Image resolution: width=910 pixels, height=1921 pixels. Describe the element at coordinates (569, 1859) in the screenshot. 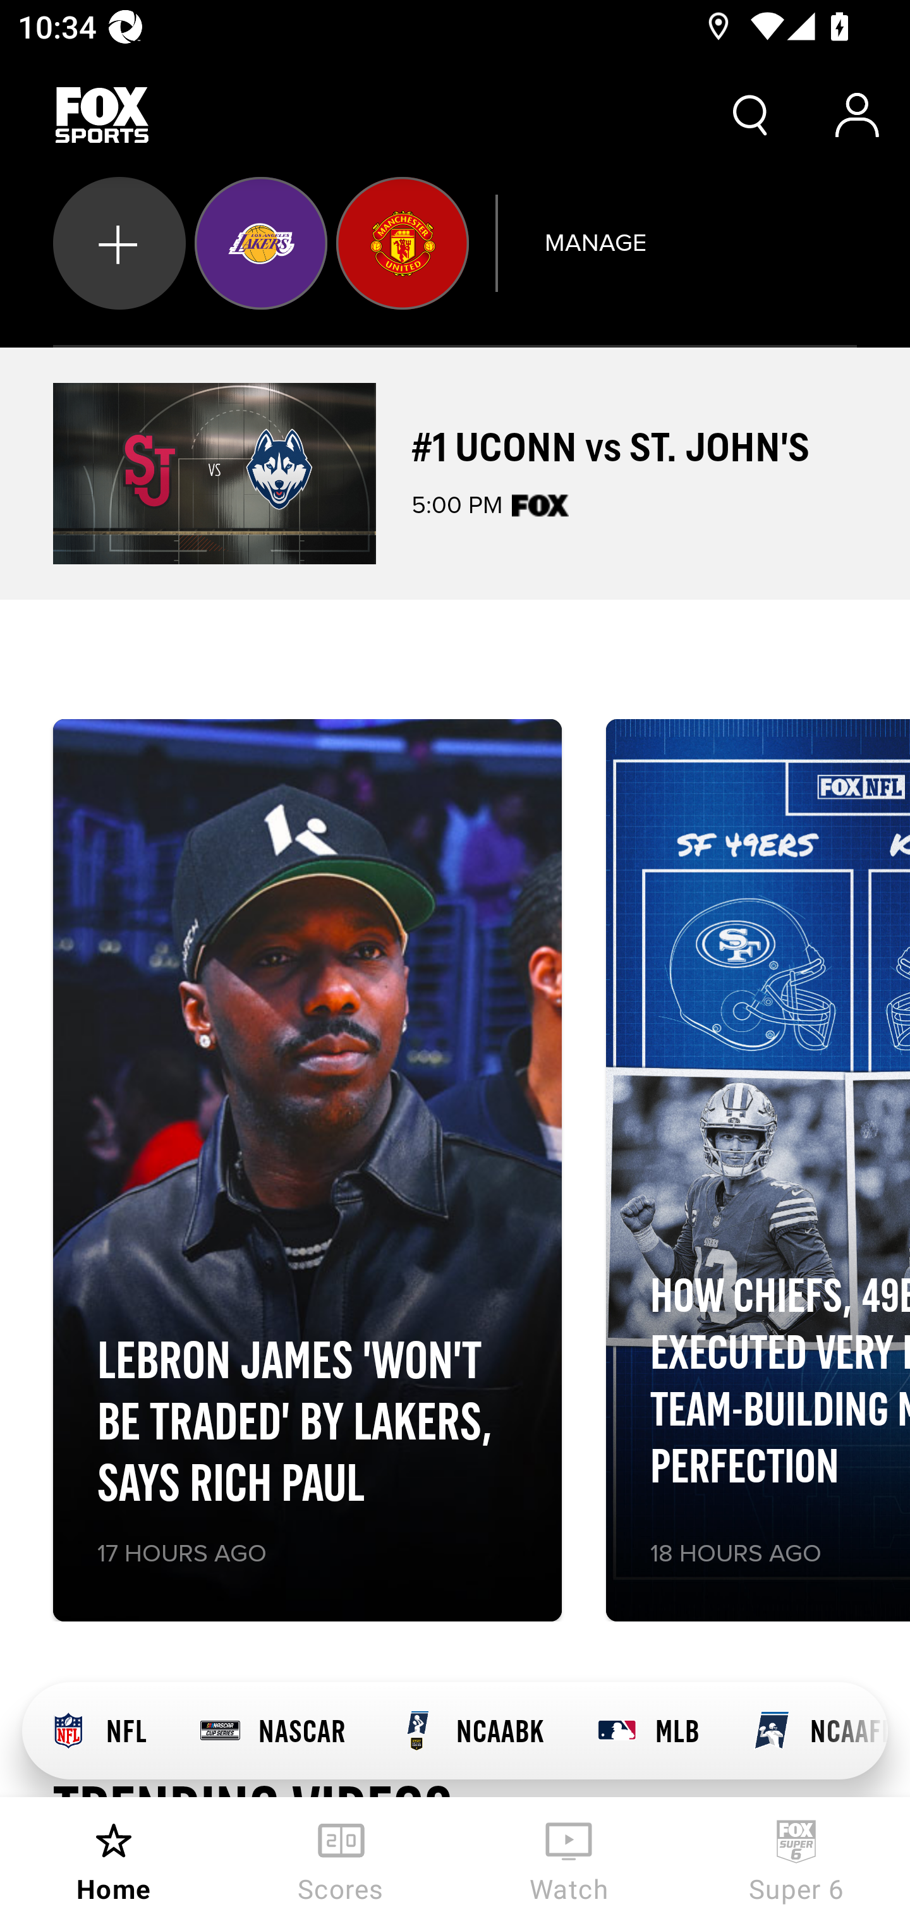

I see `Watch` at that location.